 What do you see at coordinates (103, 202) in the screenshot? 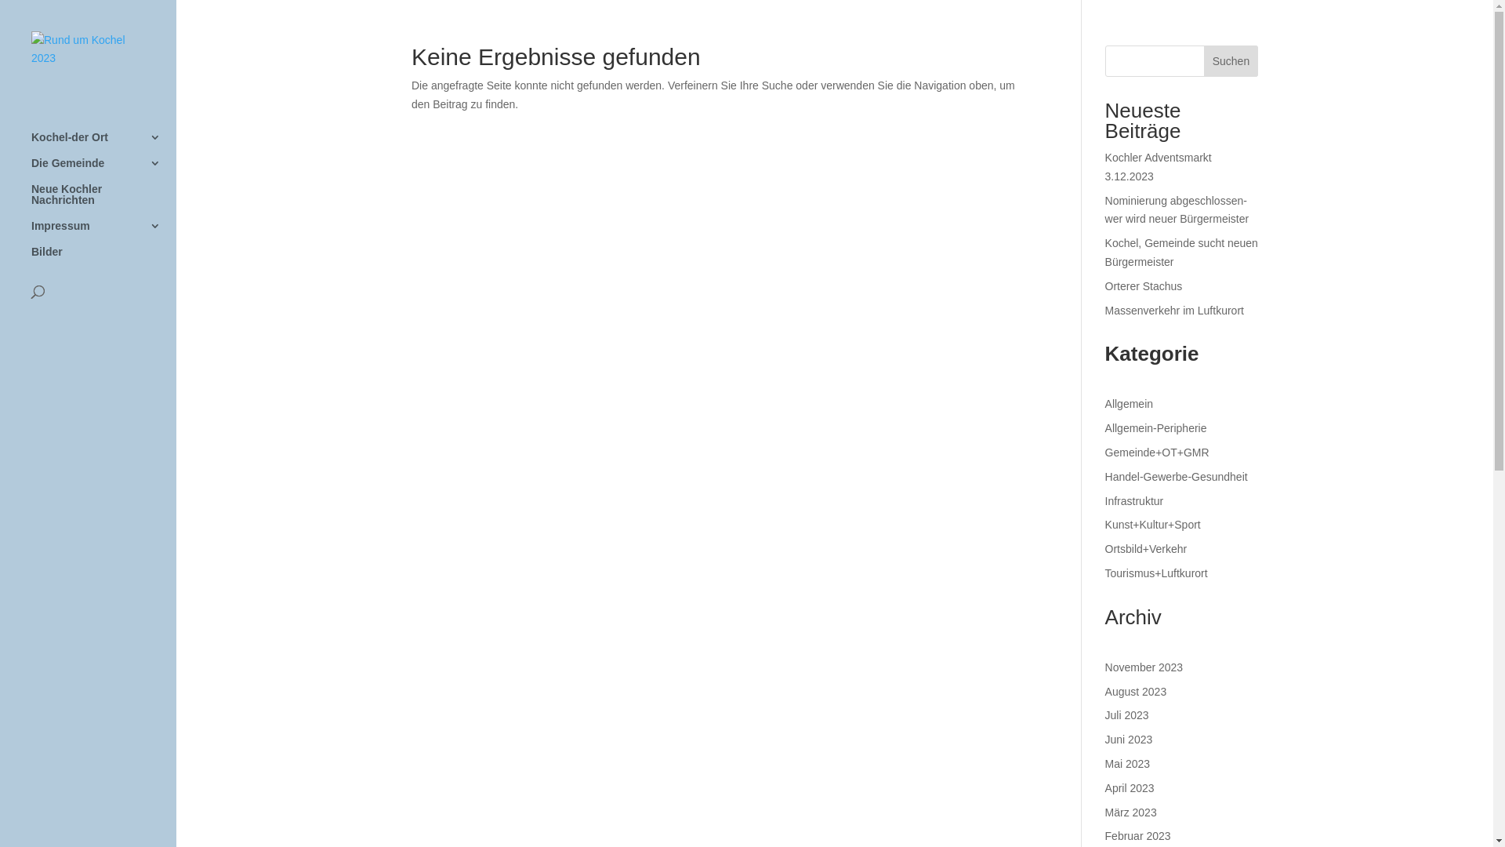
I see `Neue Kochler Nachrichten` at bounding box center [103, 202].